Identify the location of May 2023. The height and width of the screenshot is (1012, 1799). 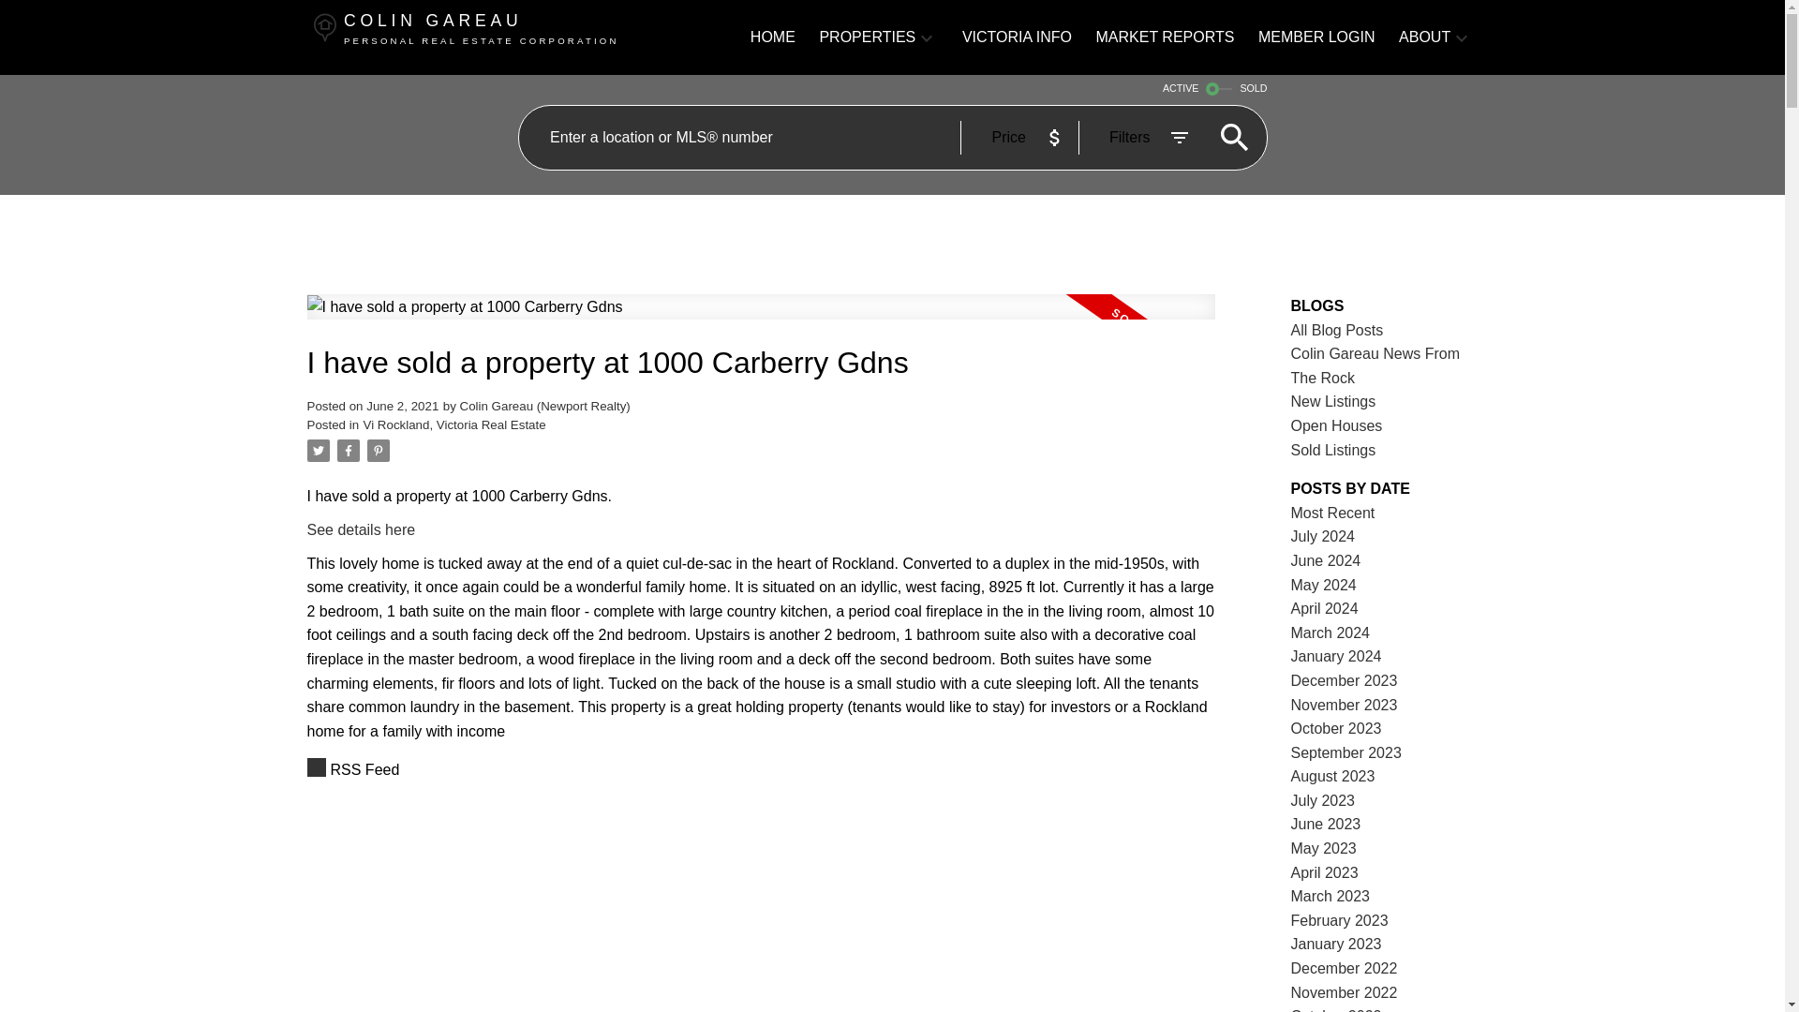
(1323, 848).